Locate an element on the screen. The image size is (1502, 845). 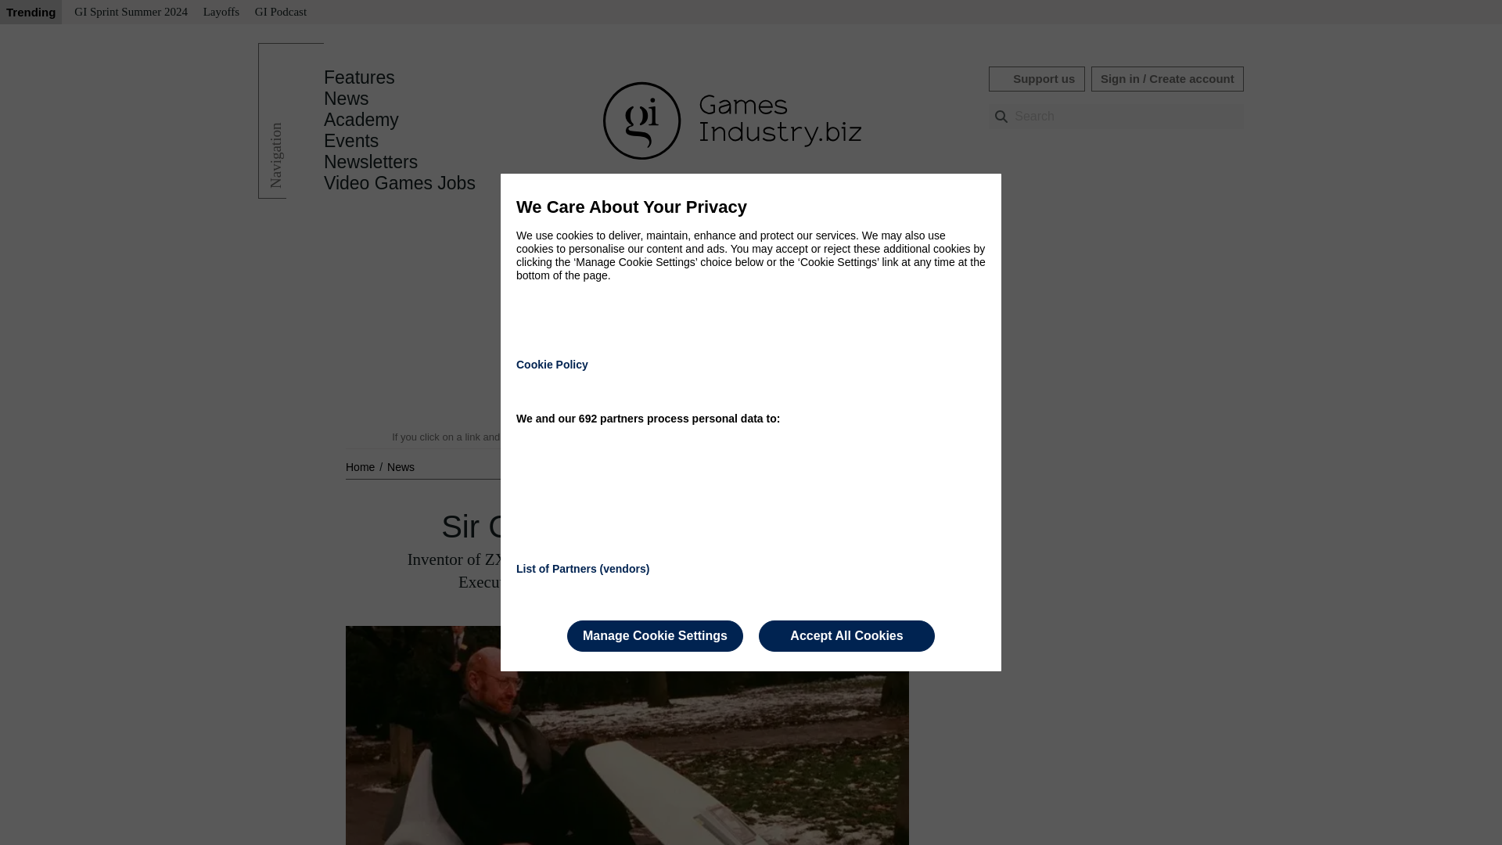
Events is located at coordinates (350, 141).